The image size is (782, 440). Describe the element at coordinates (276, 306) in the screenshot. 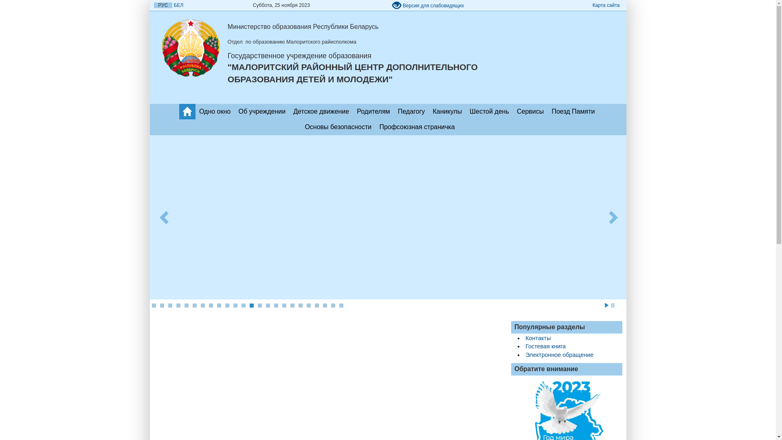

I see `16` at that location.